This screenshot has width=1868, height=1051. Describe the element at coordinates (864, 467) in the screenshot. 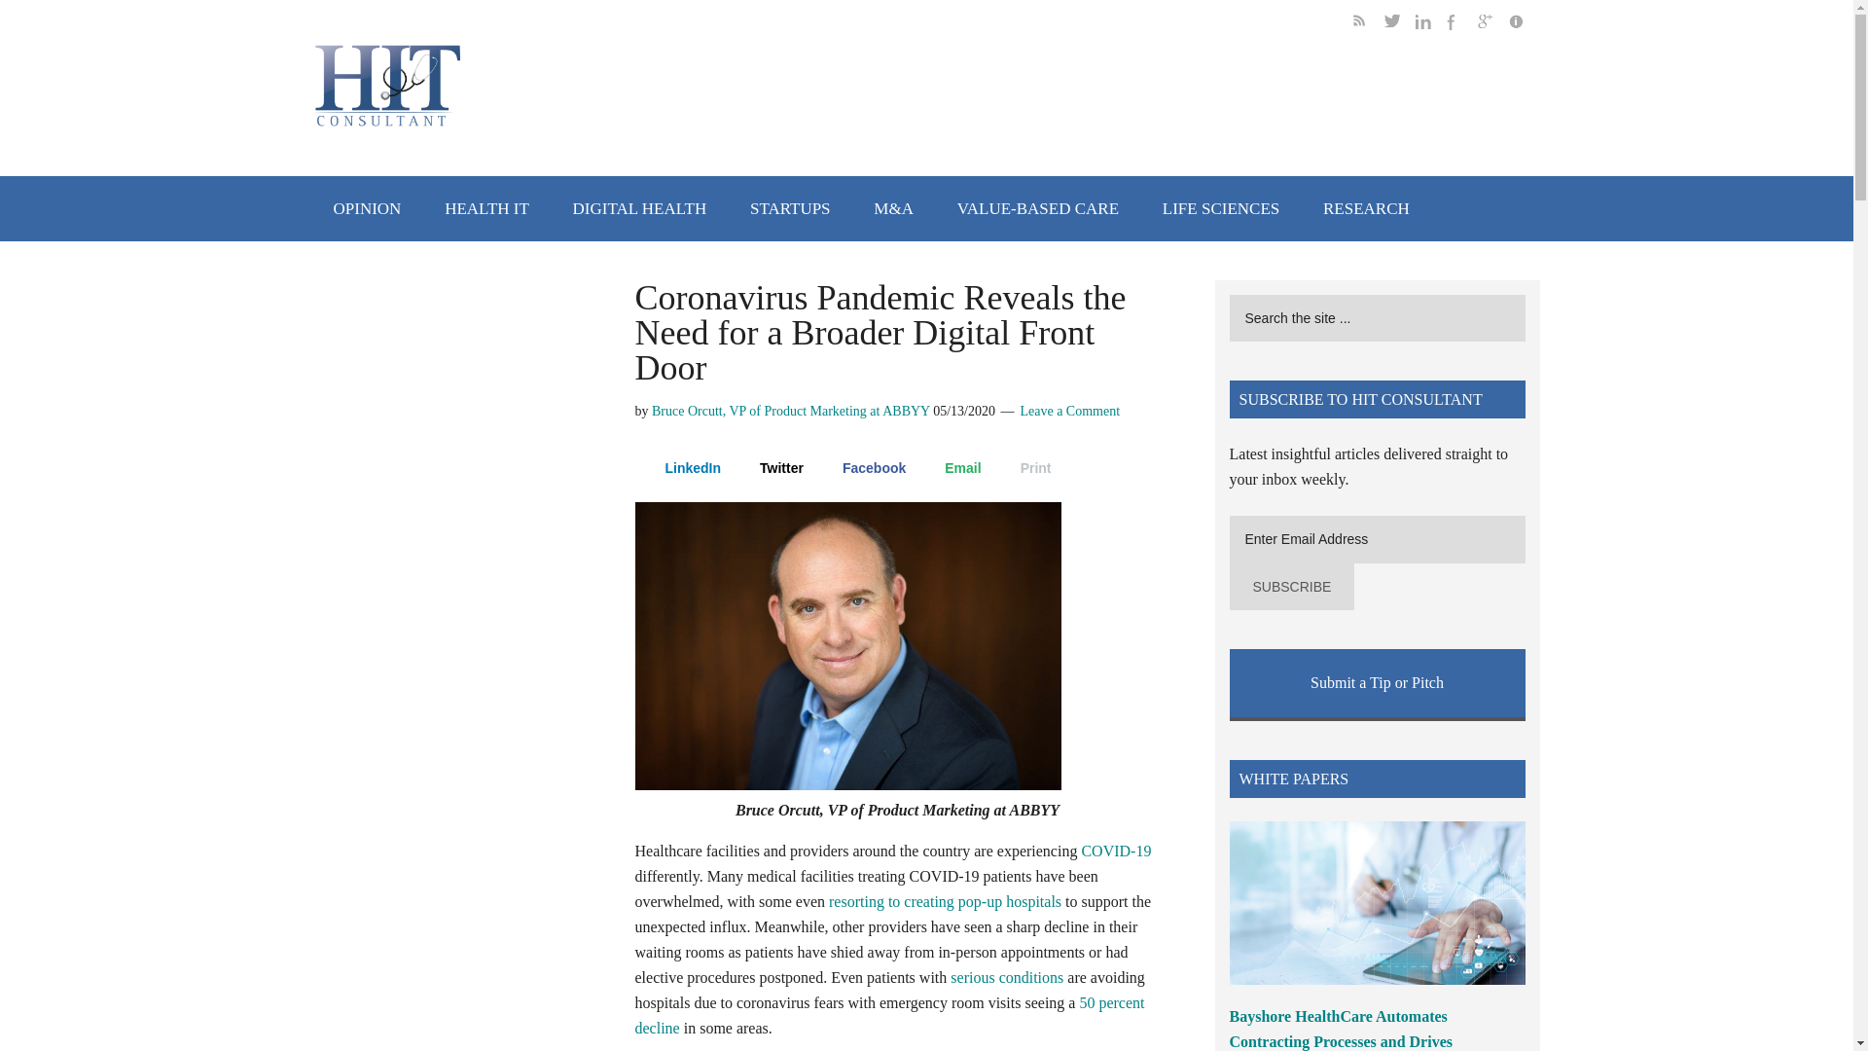

I see `Facebook` at that location.